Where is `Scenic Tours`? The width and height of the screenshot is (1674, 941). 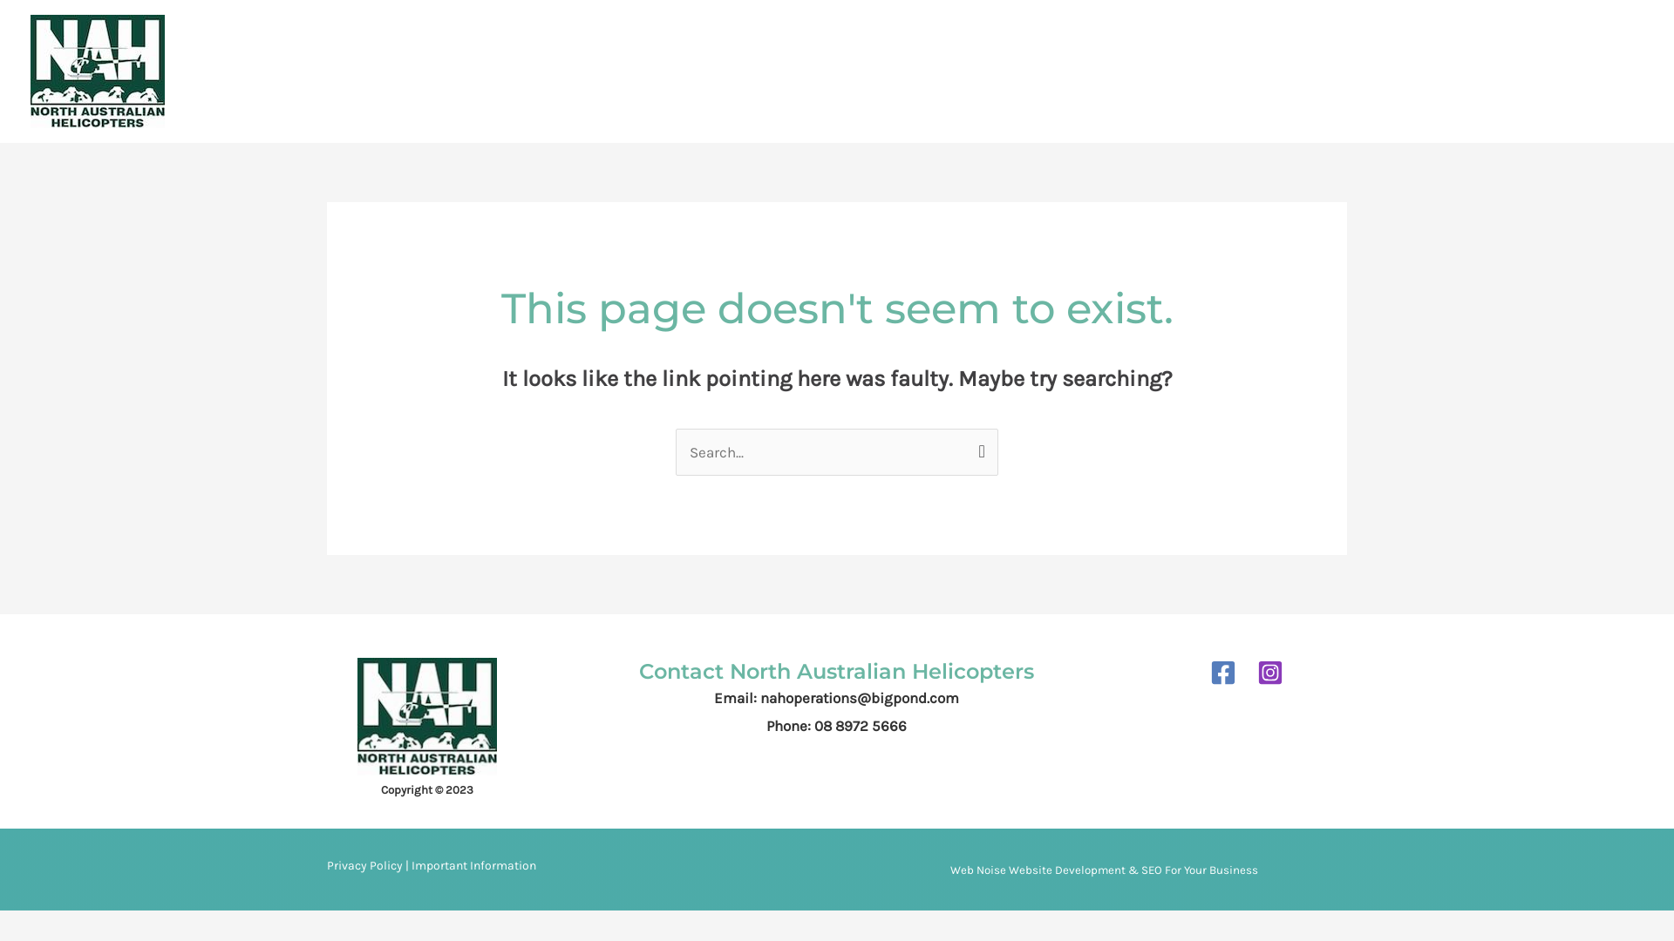
Scenic Tours is located at coordinates (1017, 71).